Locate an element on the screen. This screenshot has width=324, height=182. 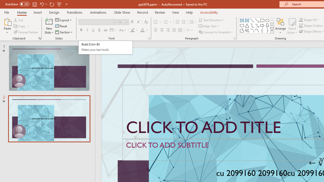
Copy is located at coordinates (20, 26).